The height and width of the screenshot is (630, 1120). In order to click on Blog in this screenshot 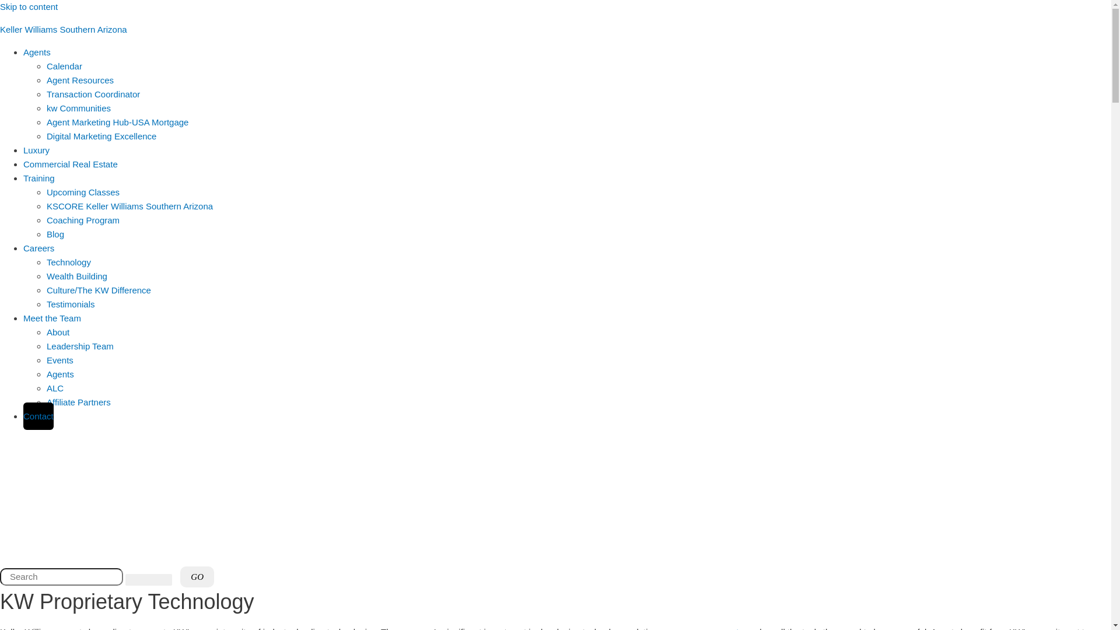, I will do `click(55, 235)`.